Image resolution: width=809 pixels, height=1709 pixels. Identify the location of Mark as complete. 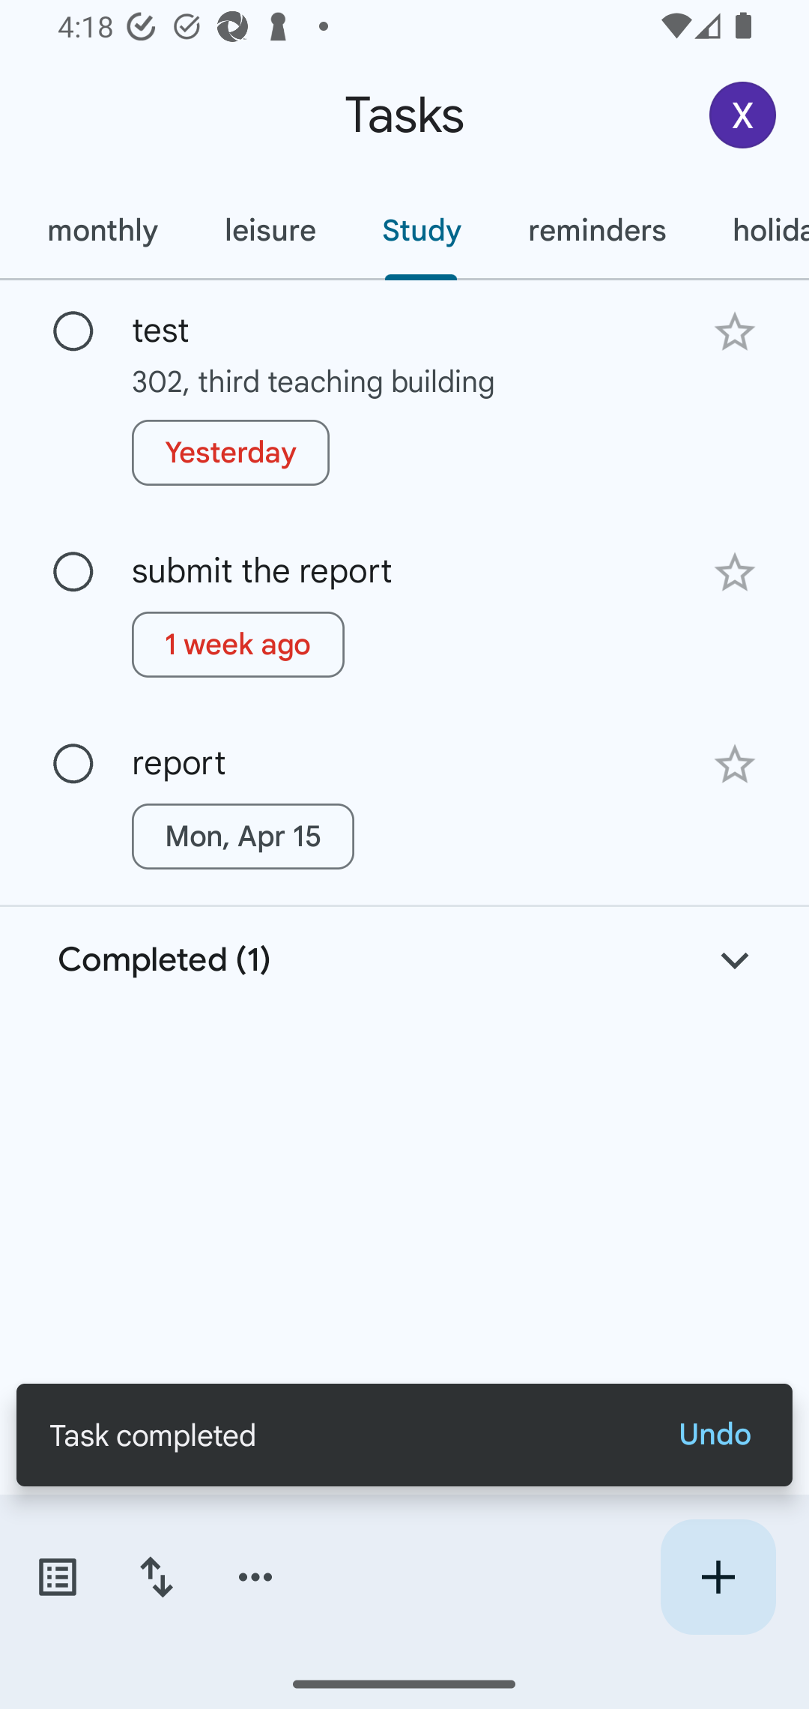
(73, 573).